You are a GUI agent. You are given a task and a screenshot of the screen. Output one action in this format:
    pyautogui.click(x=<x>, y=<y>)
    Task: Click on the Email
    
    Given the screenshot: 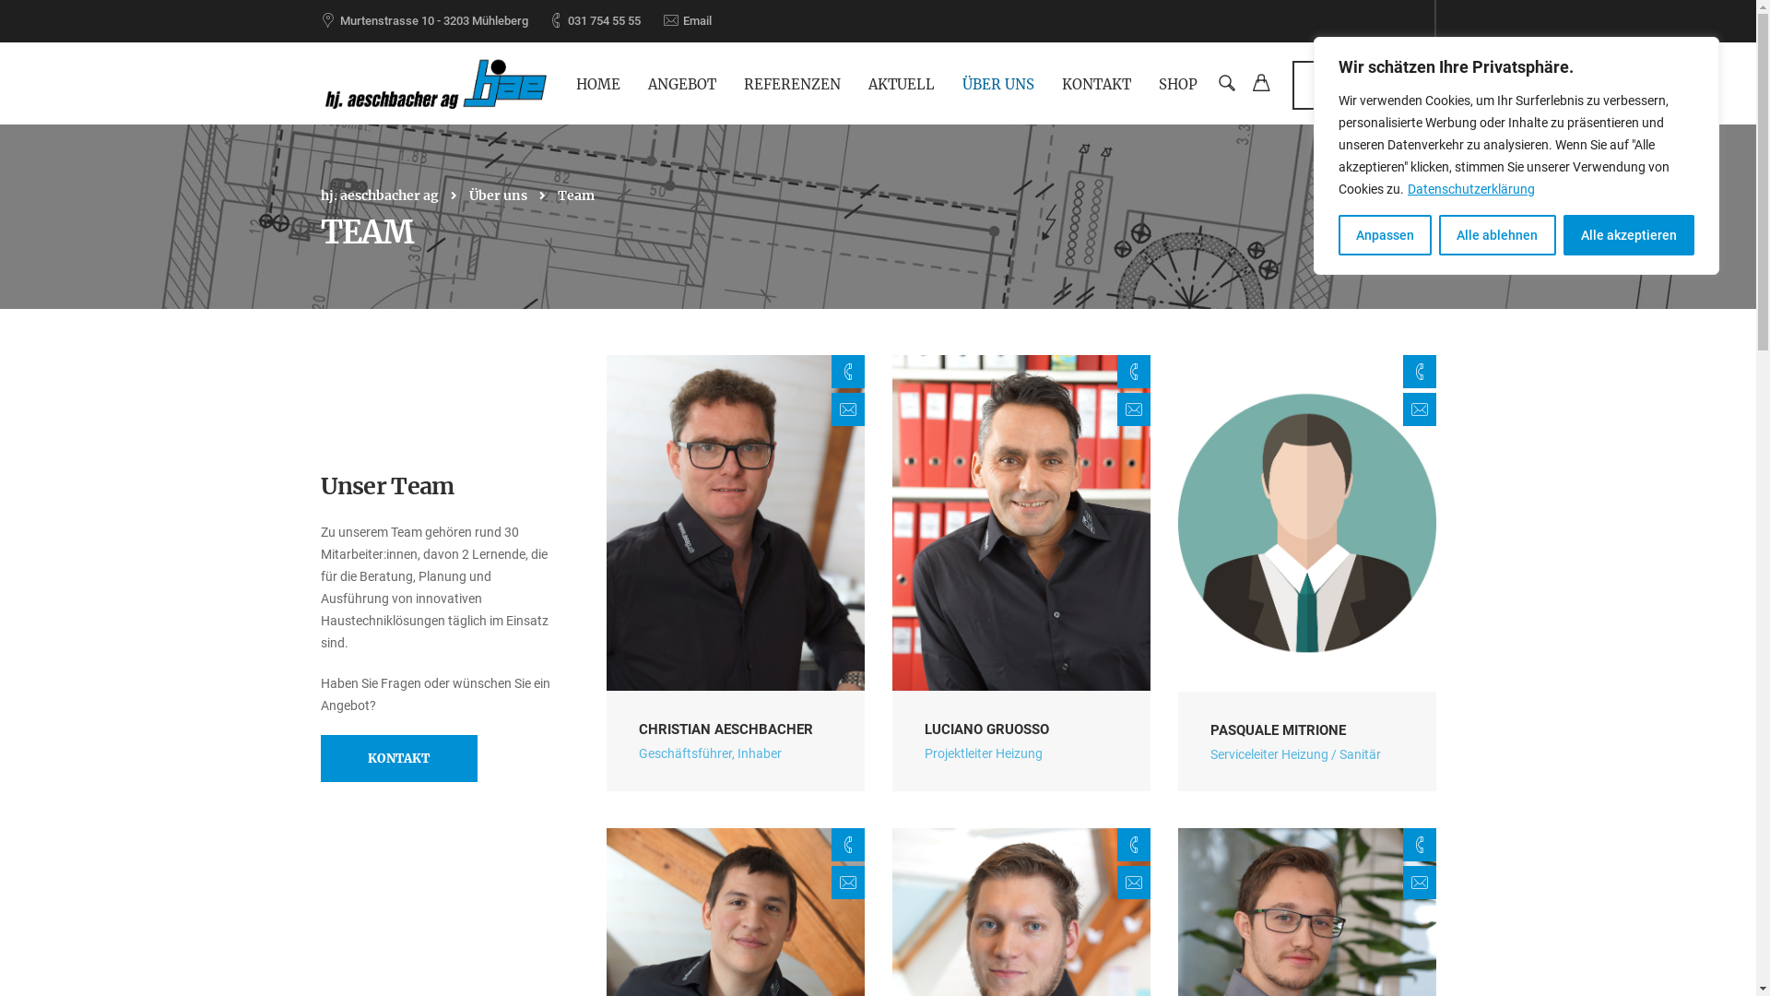 What is the action you would take?
    pyautogui.click(x=697, y=20)
    